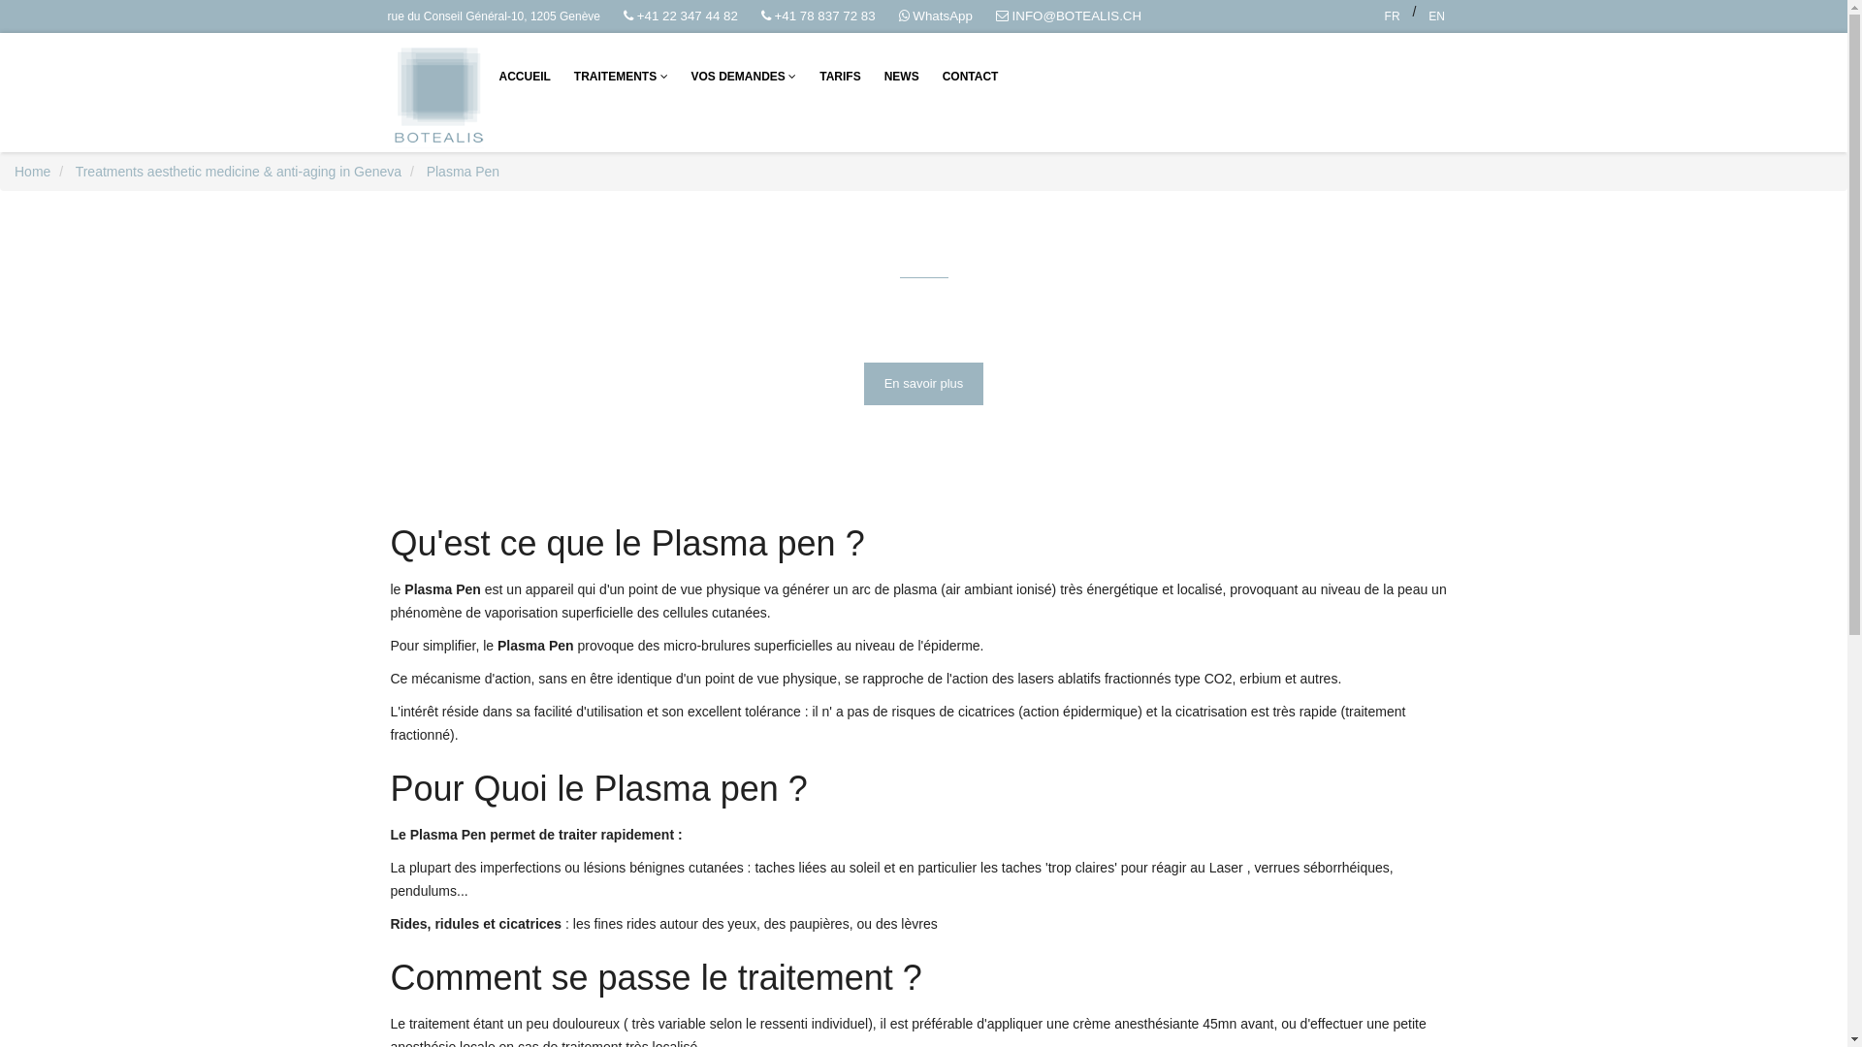  What do you see at coordinates (902, 77) in the screenshot?
I see `NEWS` at bounding box center [902, 77].